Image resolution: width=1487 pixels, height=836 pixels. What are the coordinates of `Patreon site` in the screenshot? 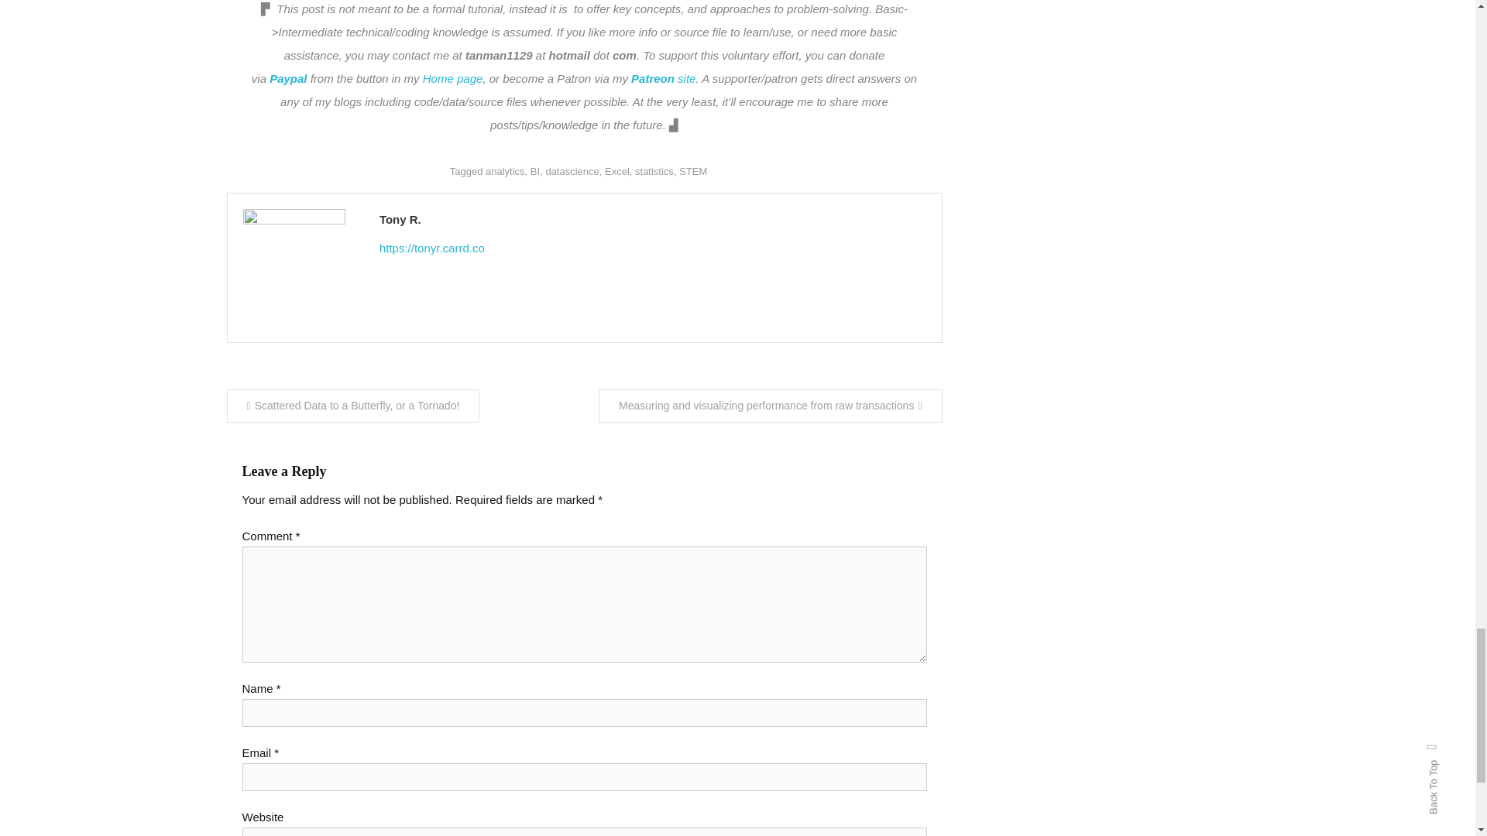 It's located at (663, 78).